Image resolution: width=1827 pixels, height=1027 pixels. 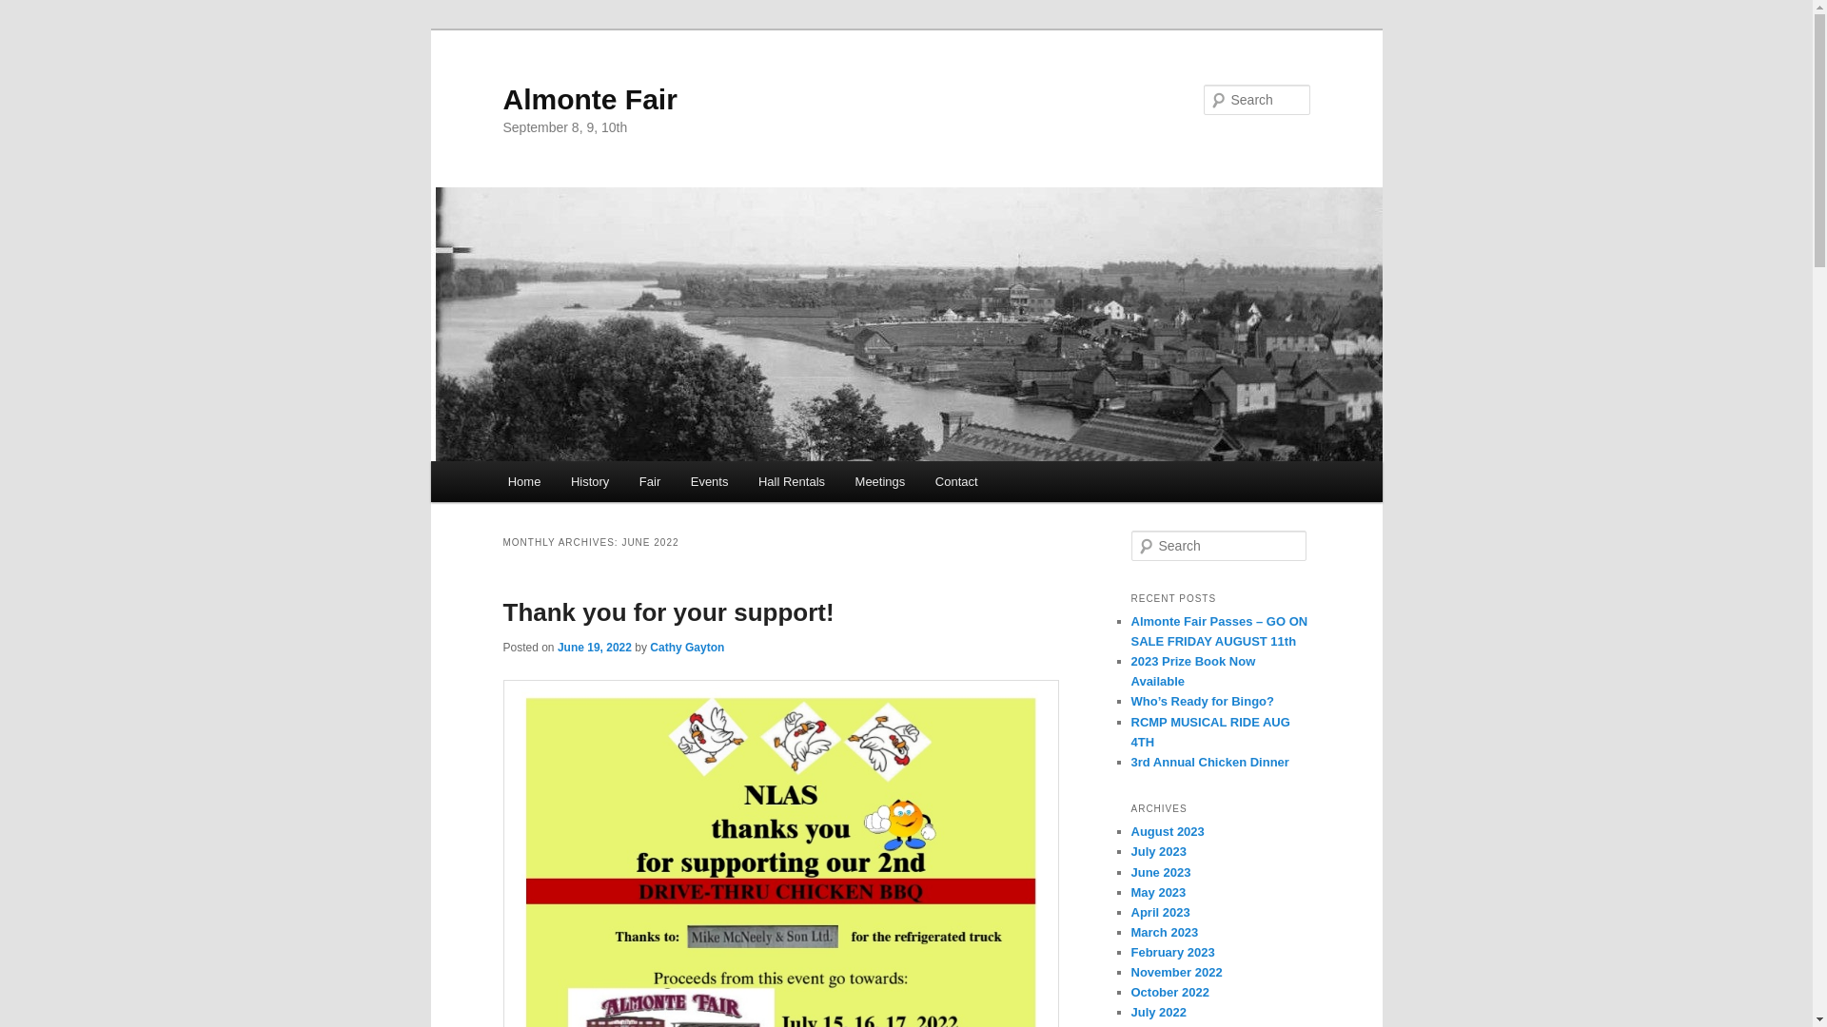 What do you see at coordinates (1209, 763) in the screenshot?
I see `3rd Annual Chicken Dinner` at bounding box center [1209, 763].